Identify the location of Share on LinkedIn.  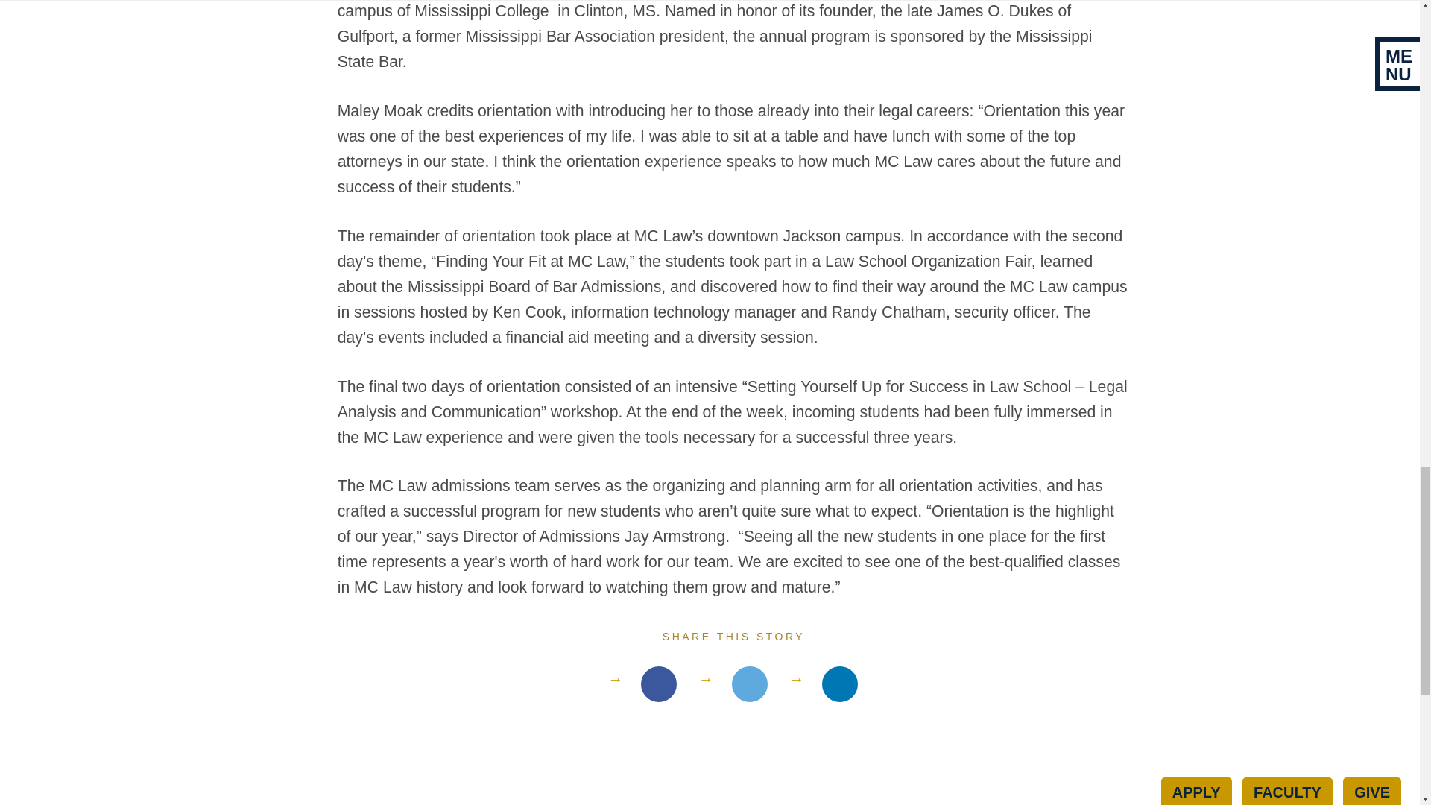
(839, 684).